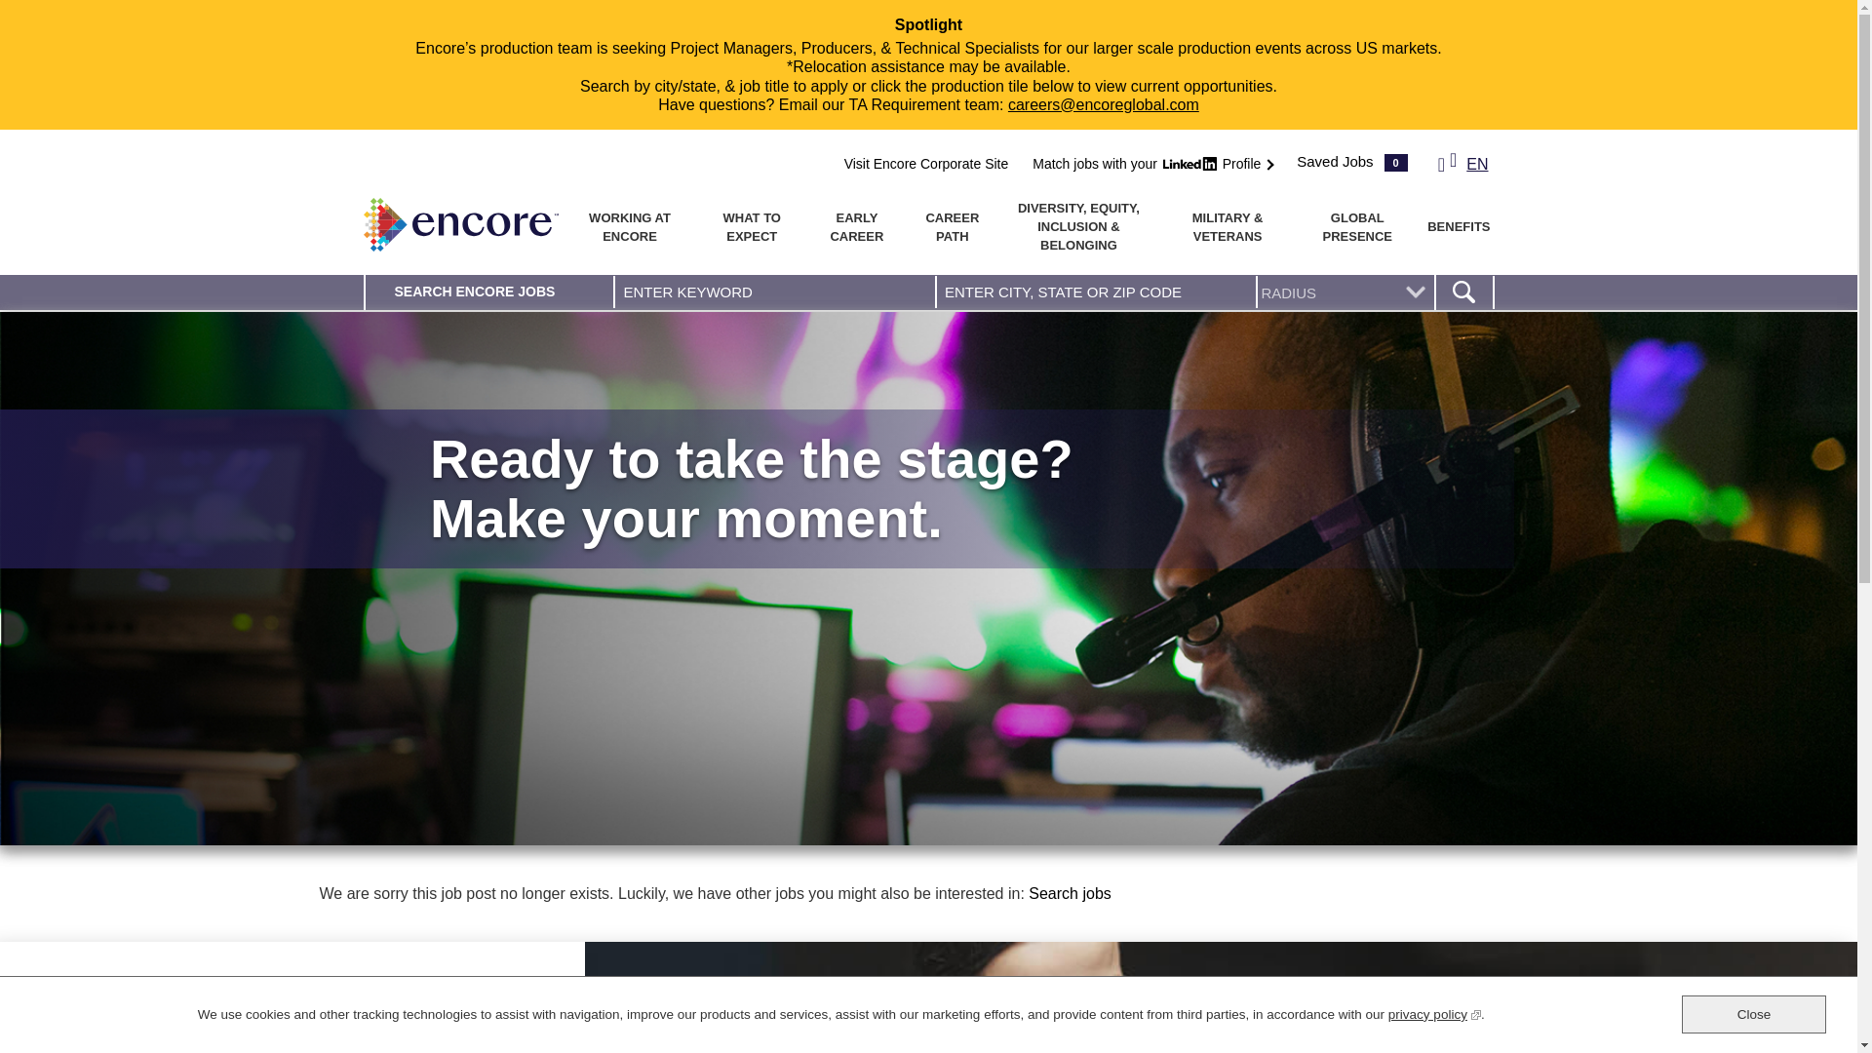 This screenshot has width=1872, height=1053. I want to click on EN, so click(1462, 168).